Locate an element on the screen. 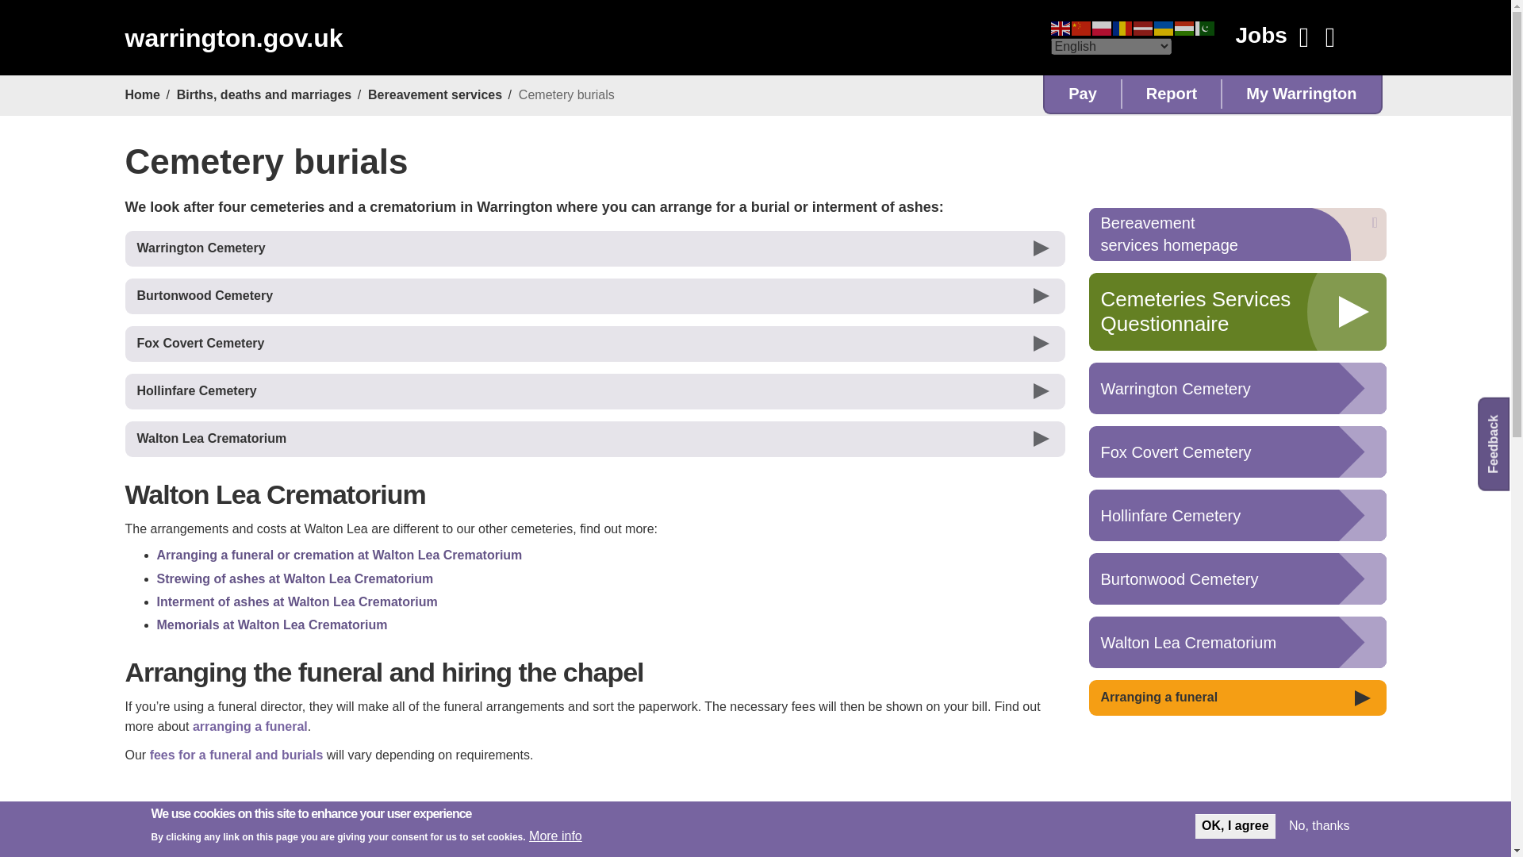 The height and width of the screenshot is (857, 1523). Toggle navigation is located at coordinates (1329, 38).